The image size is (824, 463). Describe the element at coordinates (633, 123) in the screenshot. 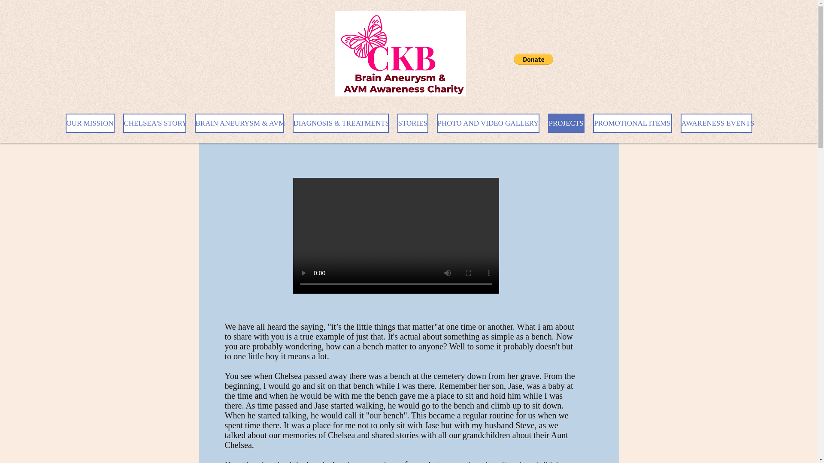

I see `PROMOTIONAL ITEMS` at that location.